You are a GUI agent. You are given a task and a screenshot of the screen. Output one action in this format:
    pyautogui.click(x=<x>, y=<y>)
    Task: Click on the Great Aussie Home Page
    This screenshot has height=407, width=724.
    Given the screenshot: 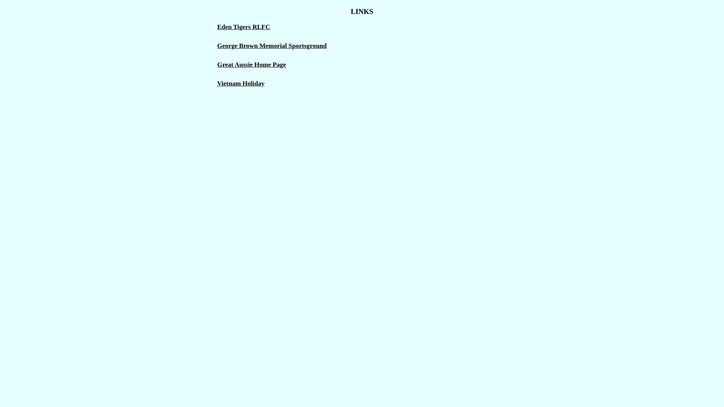 What is the action you would take?
    pyautogui.click(x=252, y=65)
    